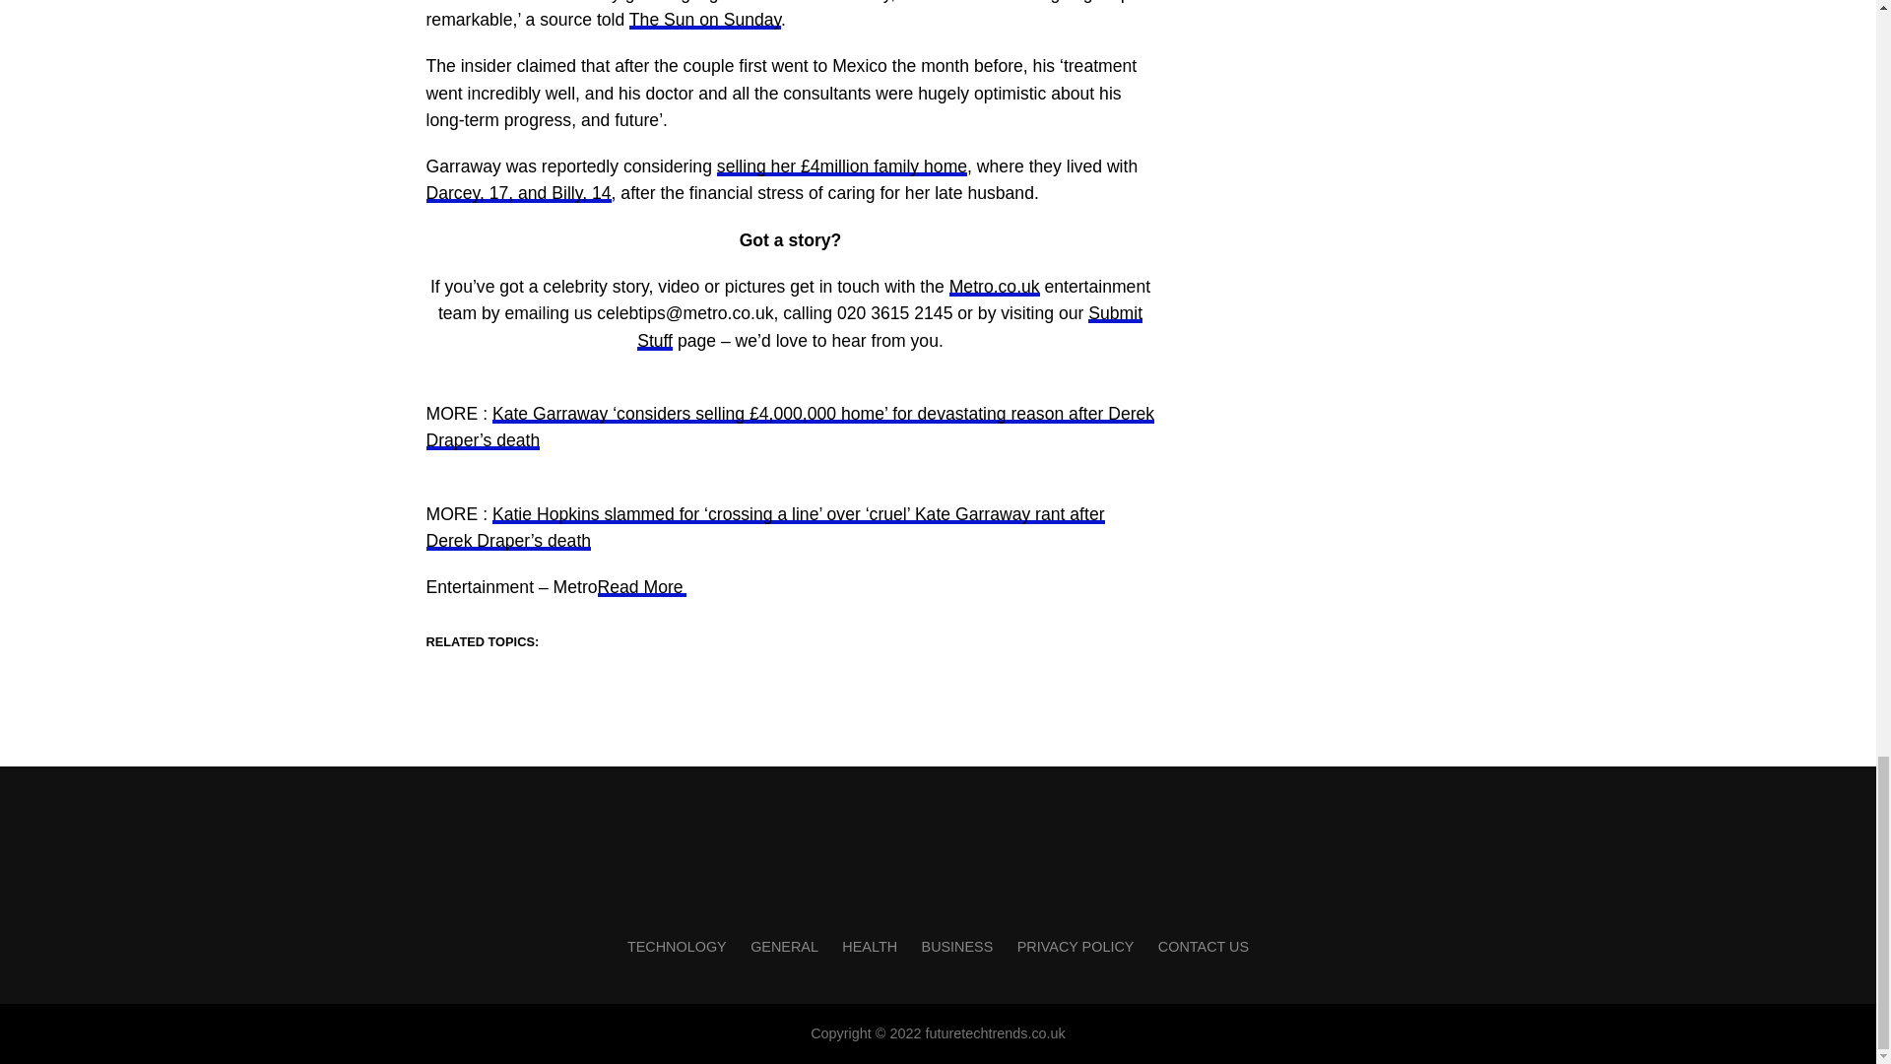 This screenshot has width=1891, height=1064. What do you see at coordinates (641, 587) in the screenshot?
I see `Read More` at bounding box center [641, 587].